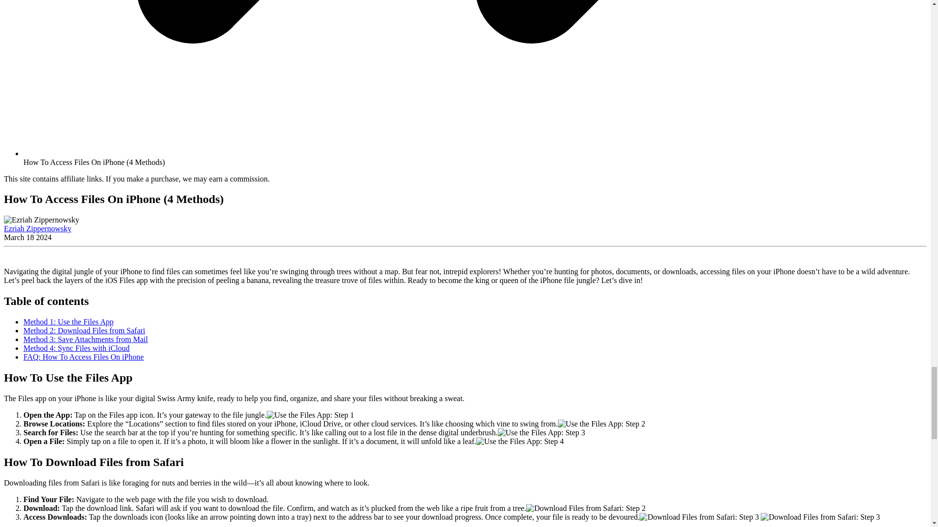 This screenshot has height=527, width=938. Describe the element at coordinates (84, 330) in the screenshot. I see `Method 2: Download Files from Safari` at that location.